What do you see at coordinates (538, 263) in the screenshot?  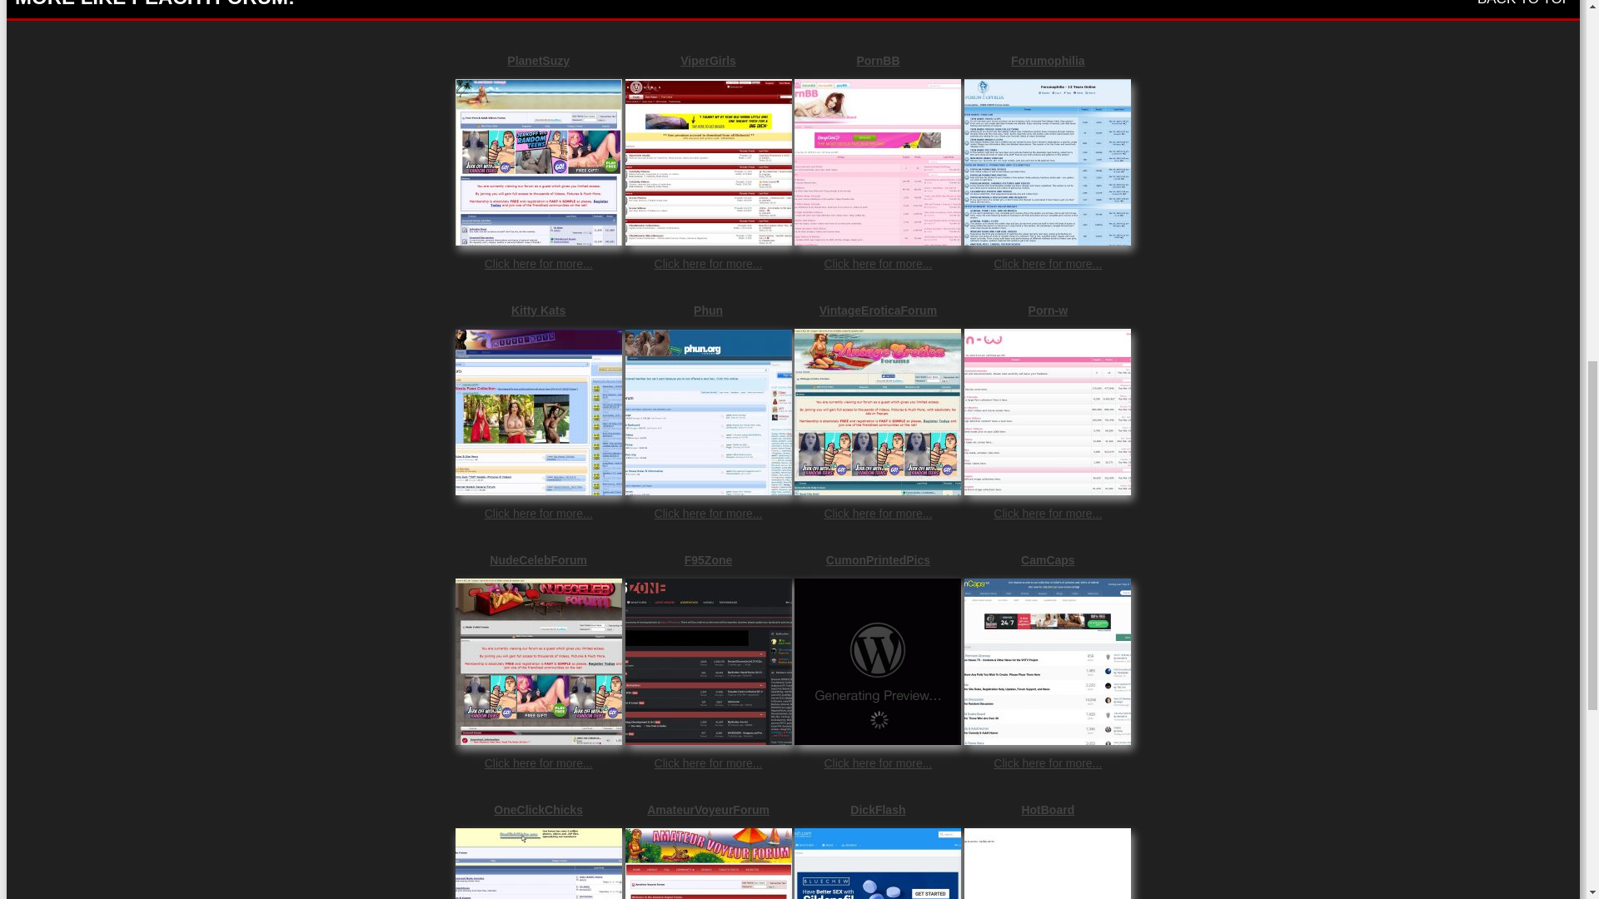 I see `Click here for more...` at bounding box center [538, 263].